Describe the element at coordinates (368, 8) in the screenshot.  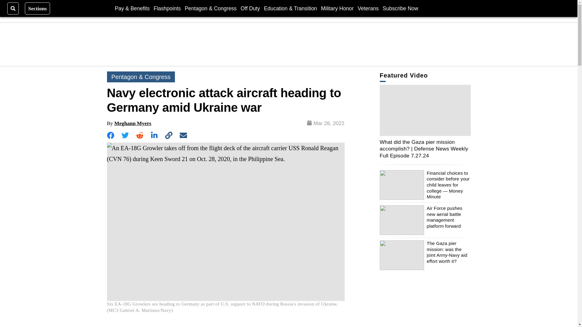
I see `Veterans` at that location.